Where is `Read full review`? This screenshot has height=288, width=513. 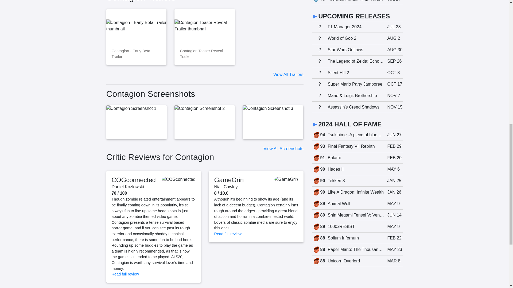 Read full review is located at coordinates (125, 274).